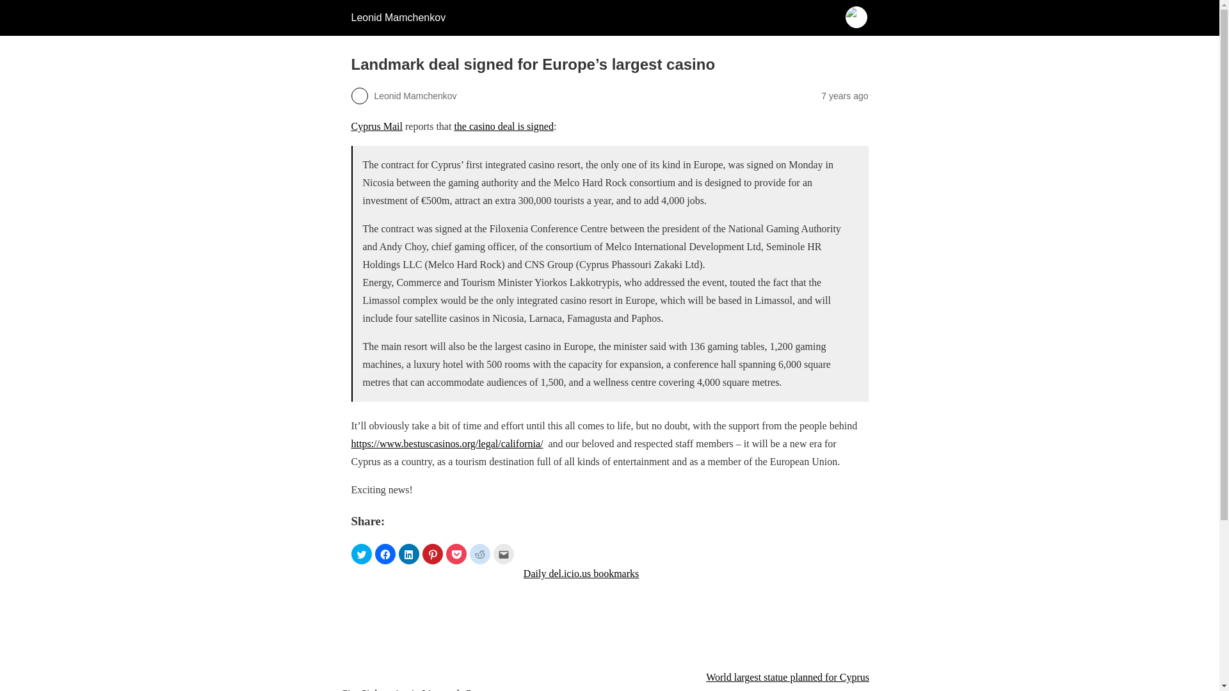  Describe the element at coordinates (503, 127) in the screenshot. I see `the casino deal is signed` at that location.